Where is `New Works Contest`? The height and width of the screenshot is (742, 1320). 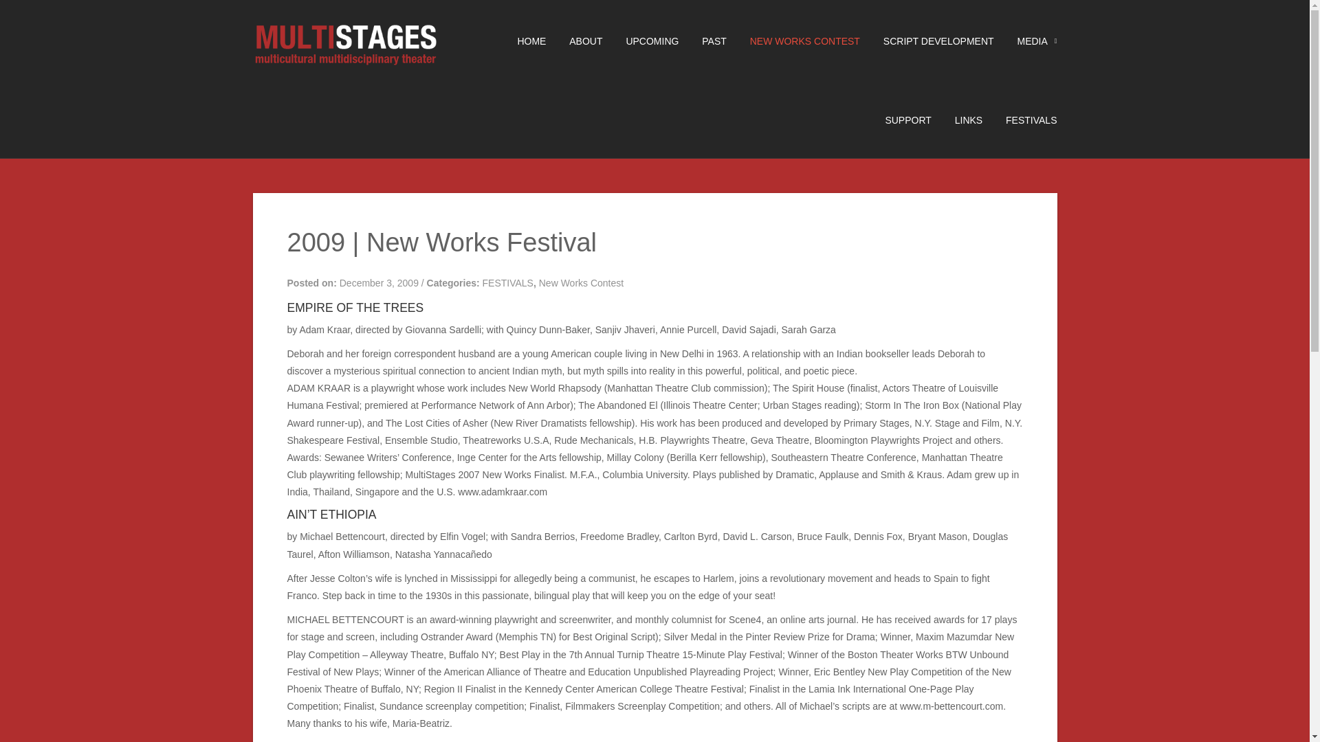
New Works Contest is located at coordinates (580, 283).